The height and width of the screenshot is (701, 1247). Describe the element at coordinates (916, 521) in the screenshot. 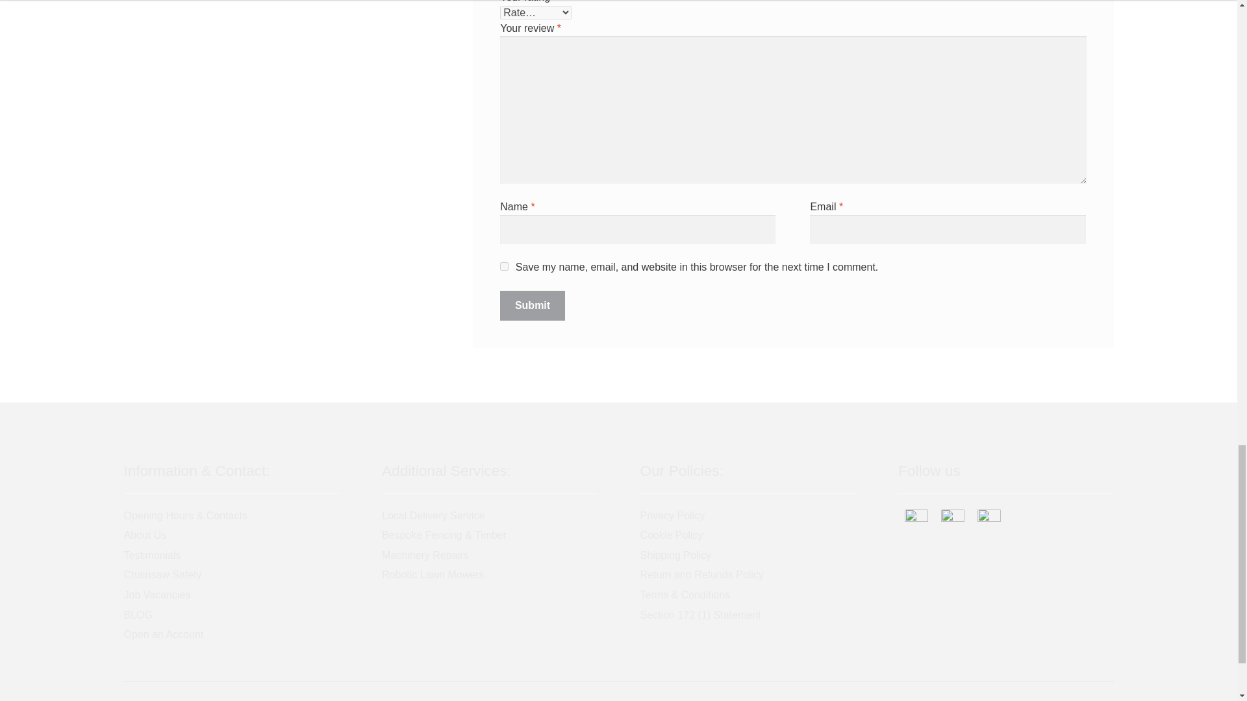

I see `Facebook` at that location.